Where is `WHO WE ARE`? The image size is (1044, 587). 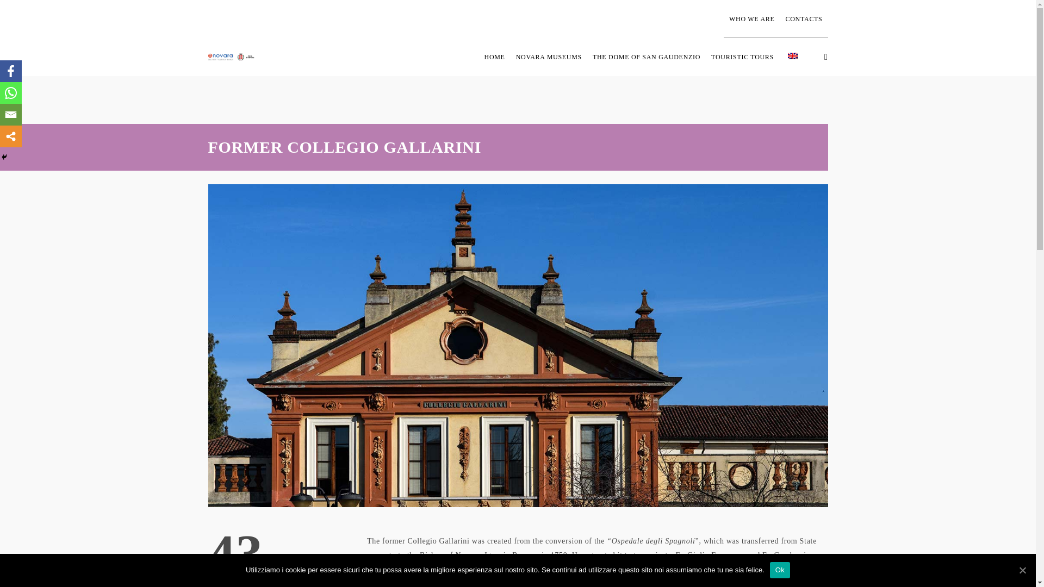
WHO WE ARE is located at coordinates (751, 19).